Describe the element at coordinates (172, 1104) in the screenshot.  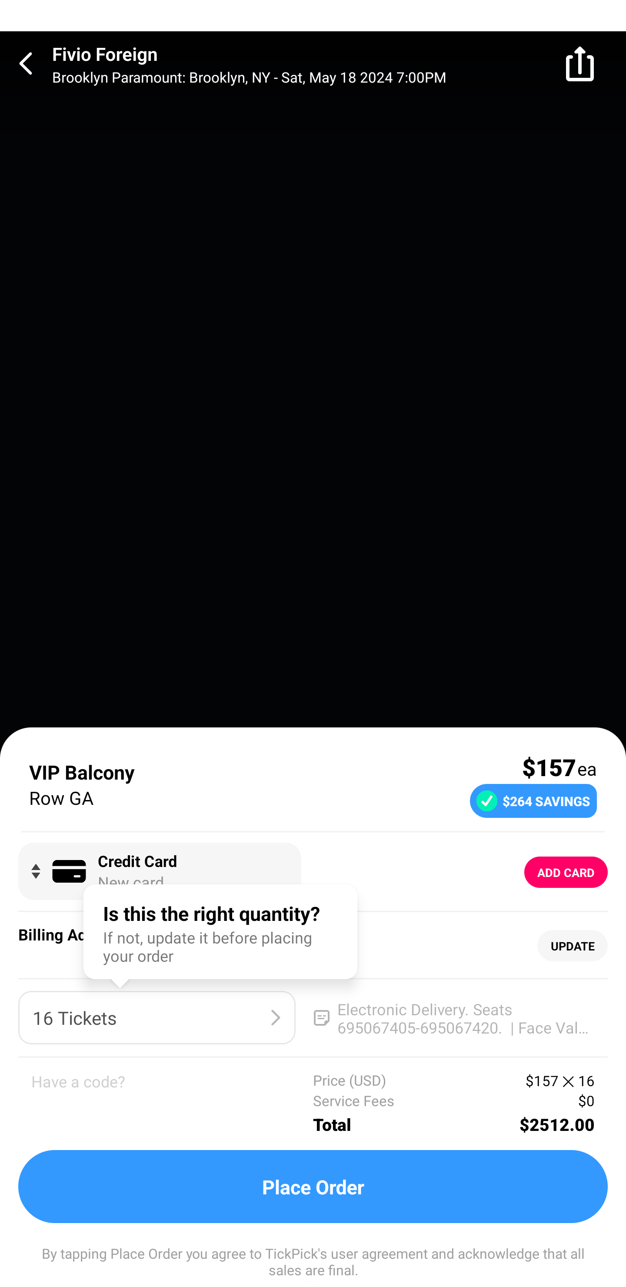
I see `Have a code?` at that location.